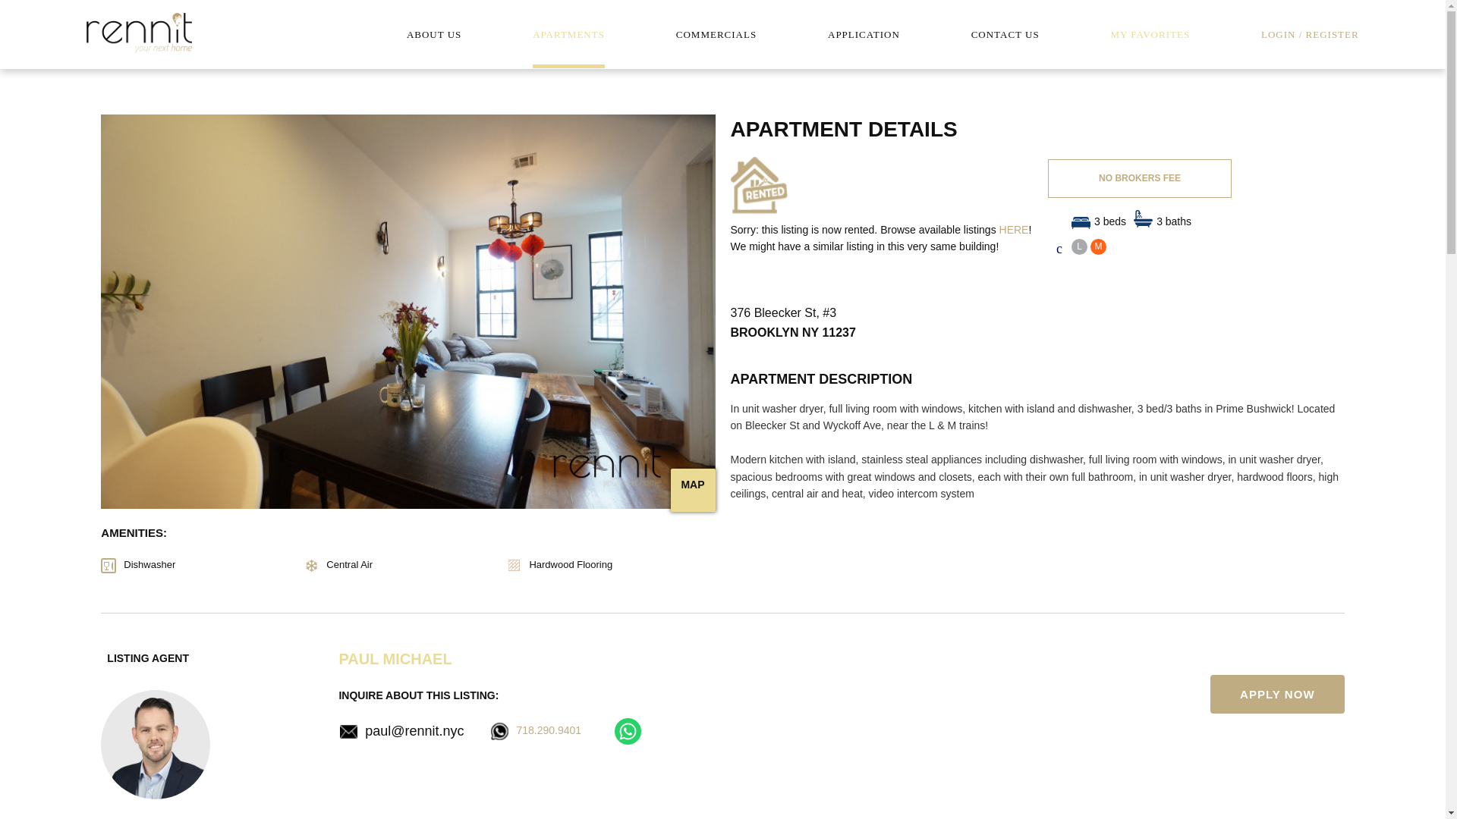 This screenshot has height=819, width=1457. I want to click on COMMERCIALS, so click(716, 33).